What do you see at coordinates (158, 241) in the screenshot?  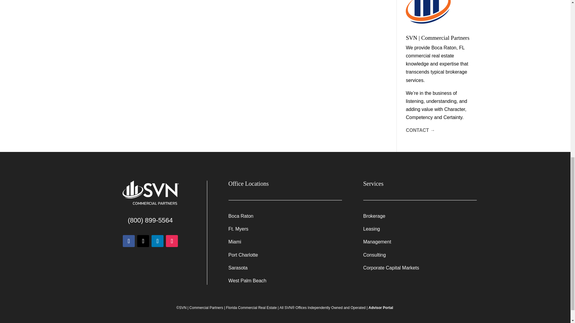 I see `Follow on LinkedIn` at bounding box center [158, 241].